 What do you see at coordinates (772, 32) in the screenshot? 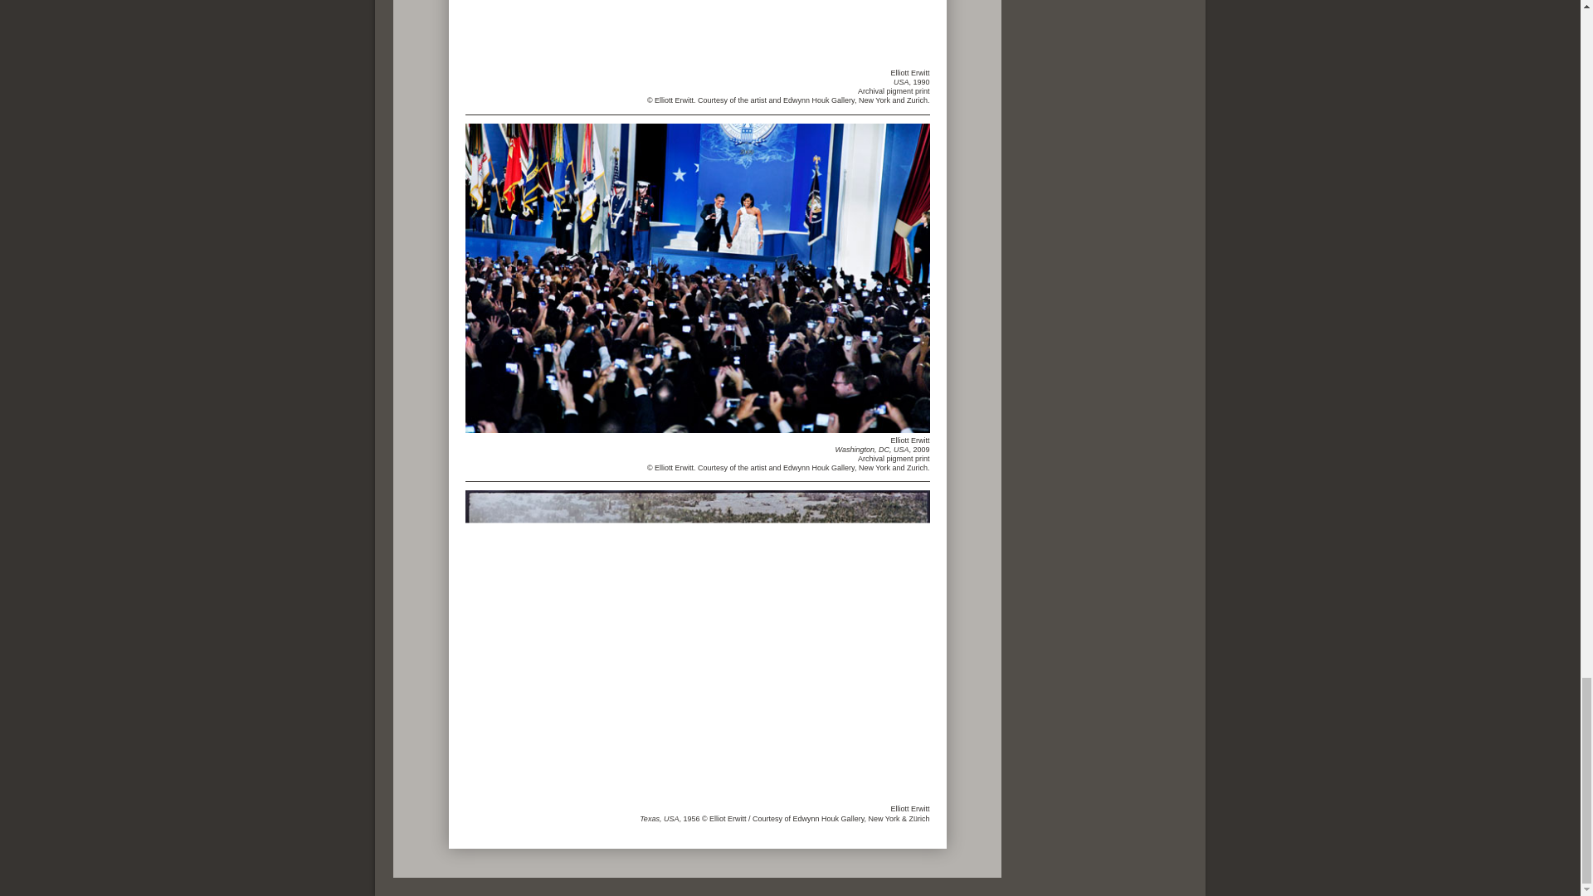
I see `Kolor` at bounding box center [772, 32].